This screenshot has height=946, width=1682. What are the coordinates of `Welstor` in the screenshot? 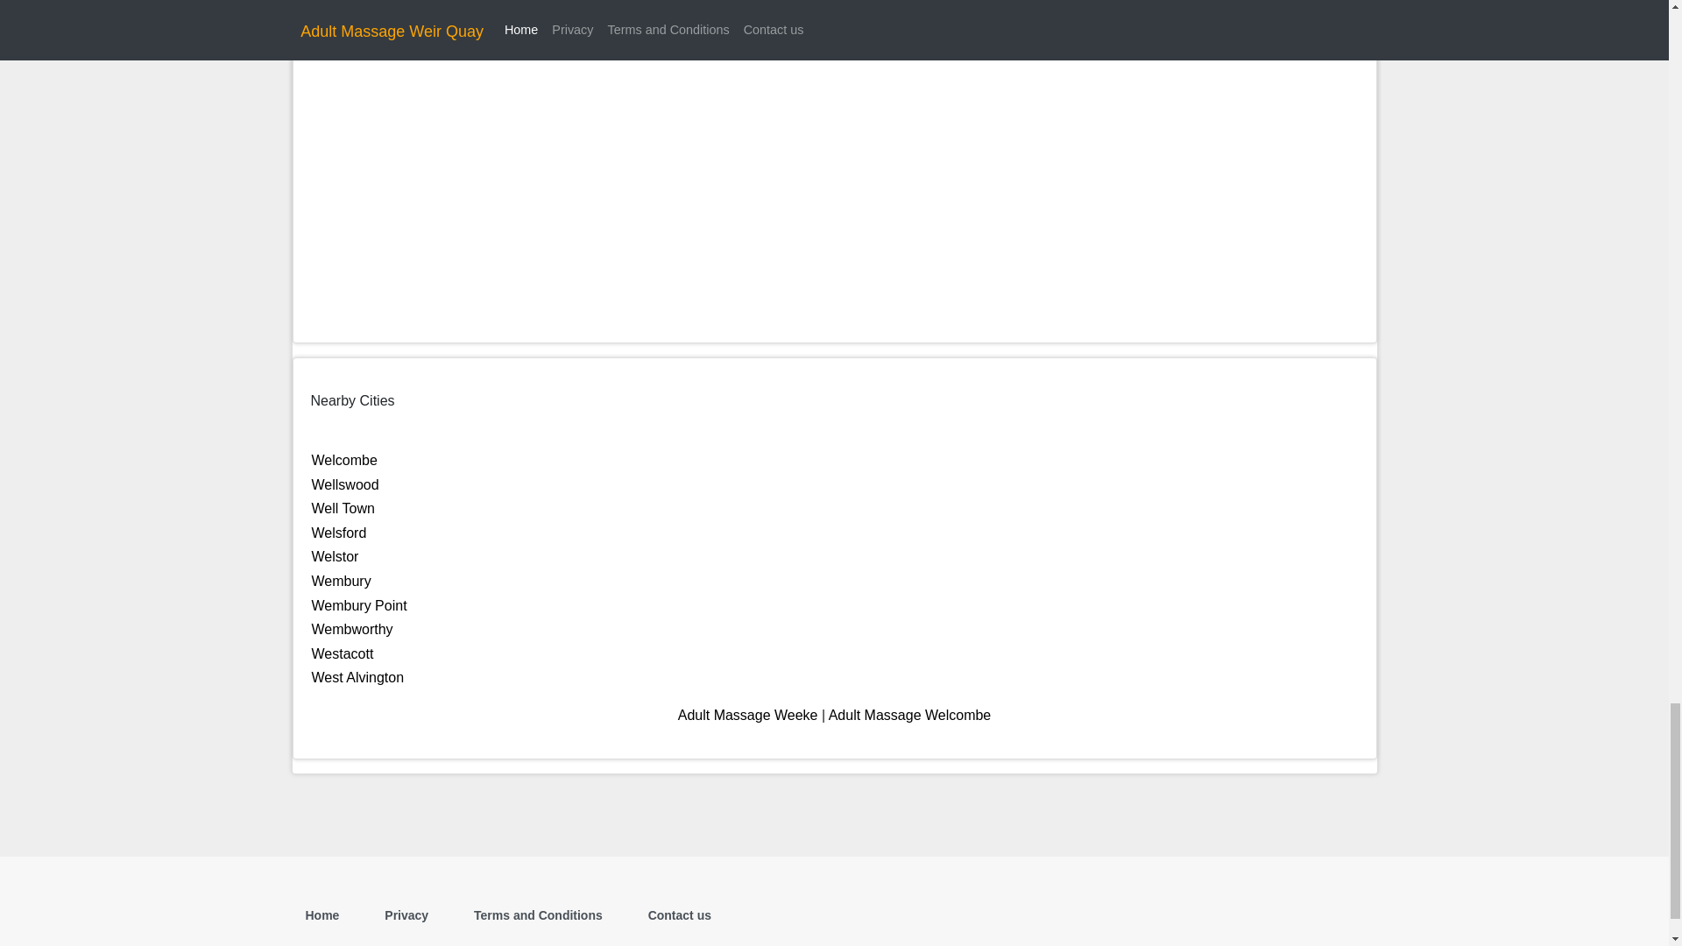 It's located at (335, 556).